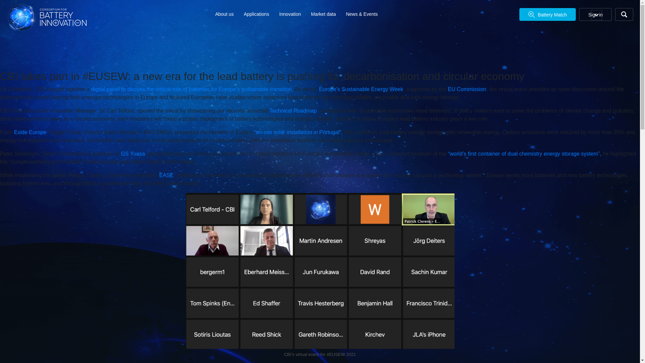 The width and height of the screenshot is (645, 363). I want to click on Europe's Sustainable Energy Week, so click(361, 89).